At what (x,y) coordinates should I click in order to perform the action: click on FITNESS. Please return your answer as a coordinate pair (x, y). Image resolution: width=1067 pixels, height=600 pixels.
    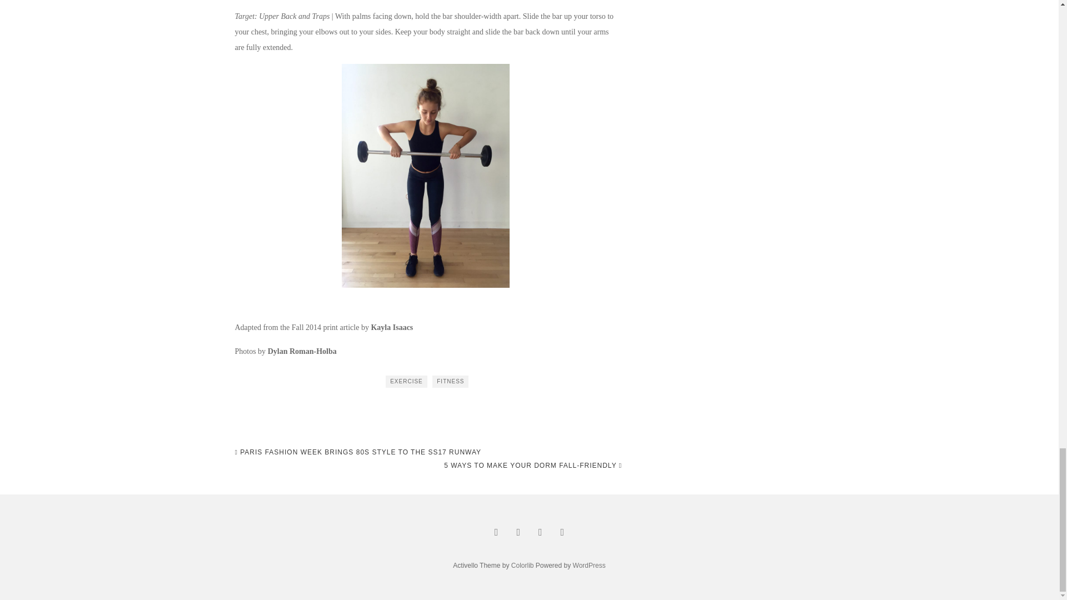
    Looking at the image, I should click on (450, 381).